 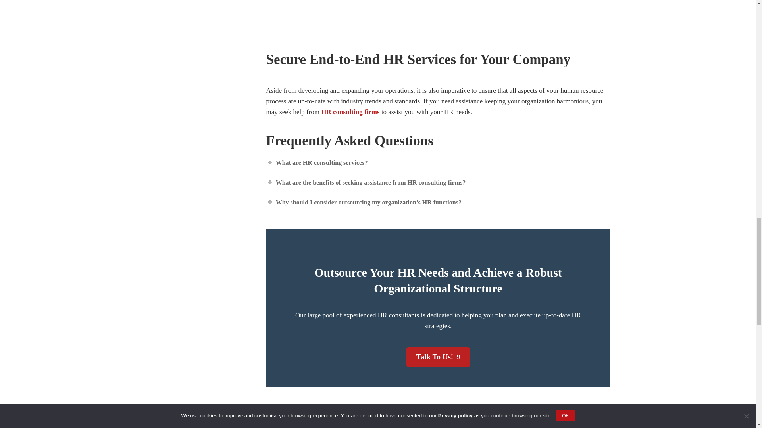 I want to click on HRP-PROCESS-min, so click(x=438, y=21).